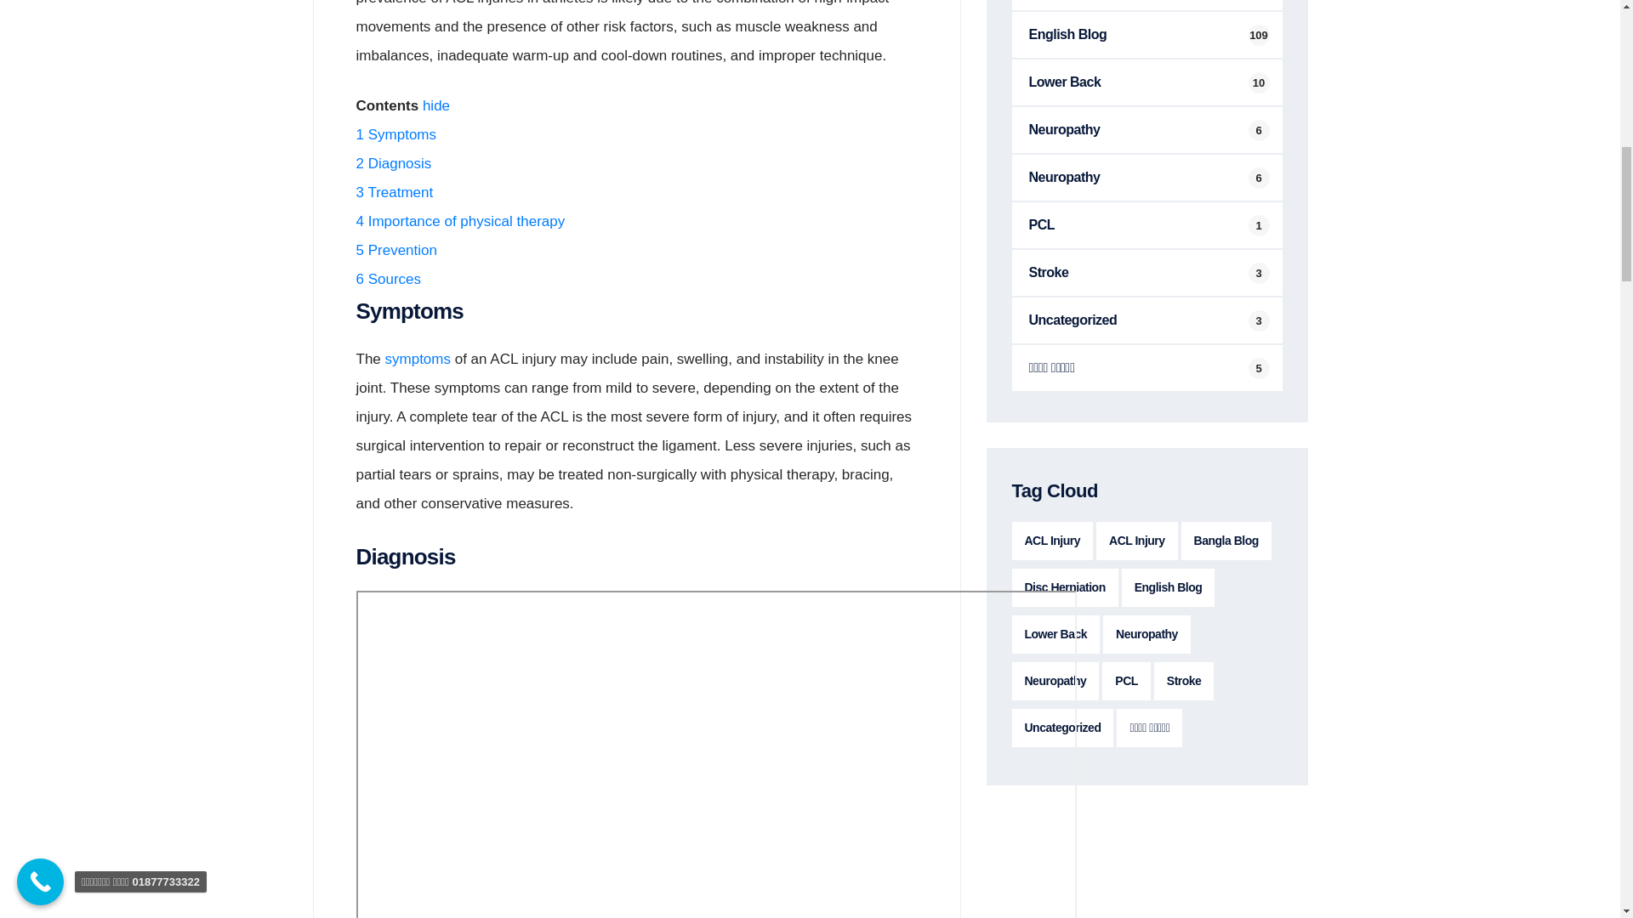  I want to click on hide, so click(436, 105).